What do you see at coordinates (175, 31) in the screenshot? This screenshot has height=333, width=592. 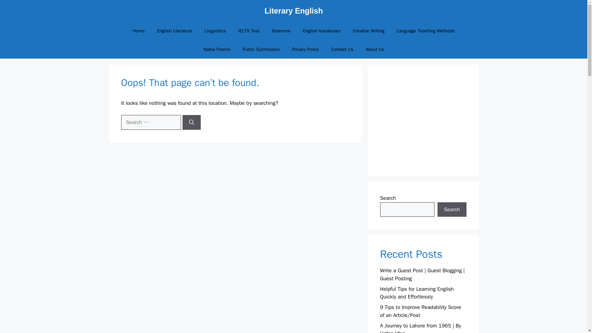 I see `English Literature` at bounding box center [175, 31].